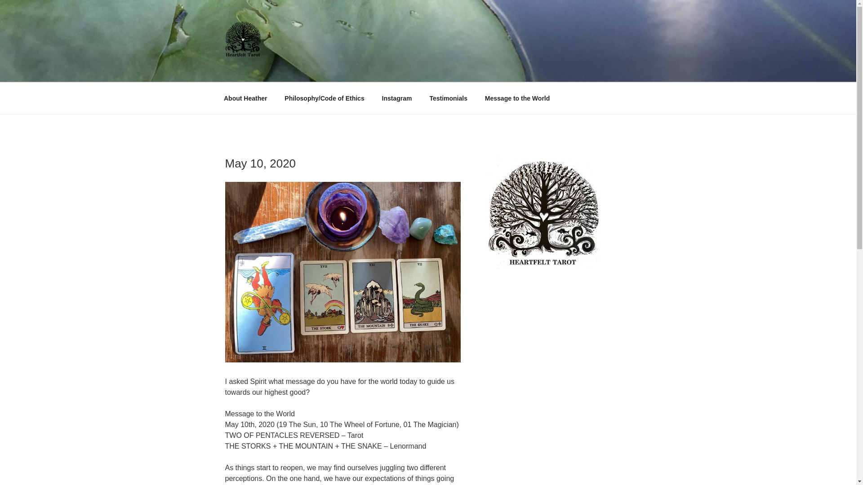 The height and width of the screenshot is (485, 863). I want to click on HEARTFELT TAROT, so click(311, 71).